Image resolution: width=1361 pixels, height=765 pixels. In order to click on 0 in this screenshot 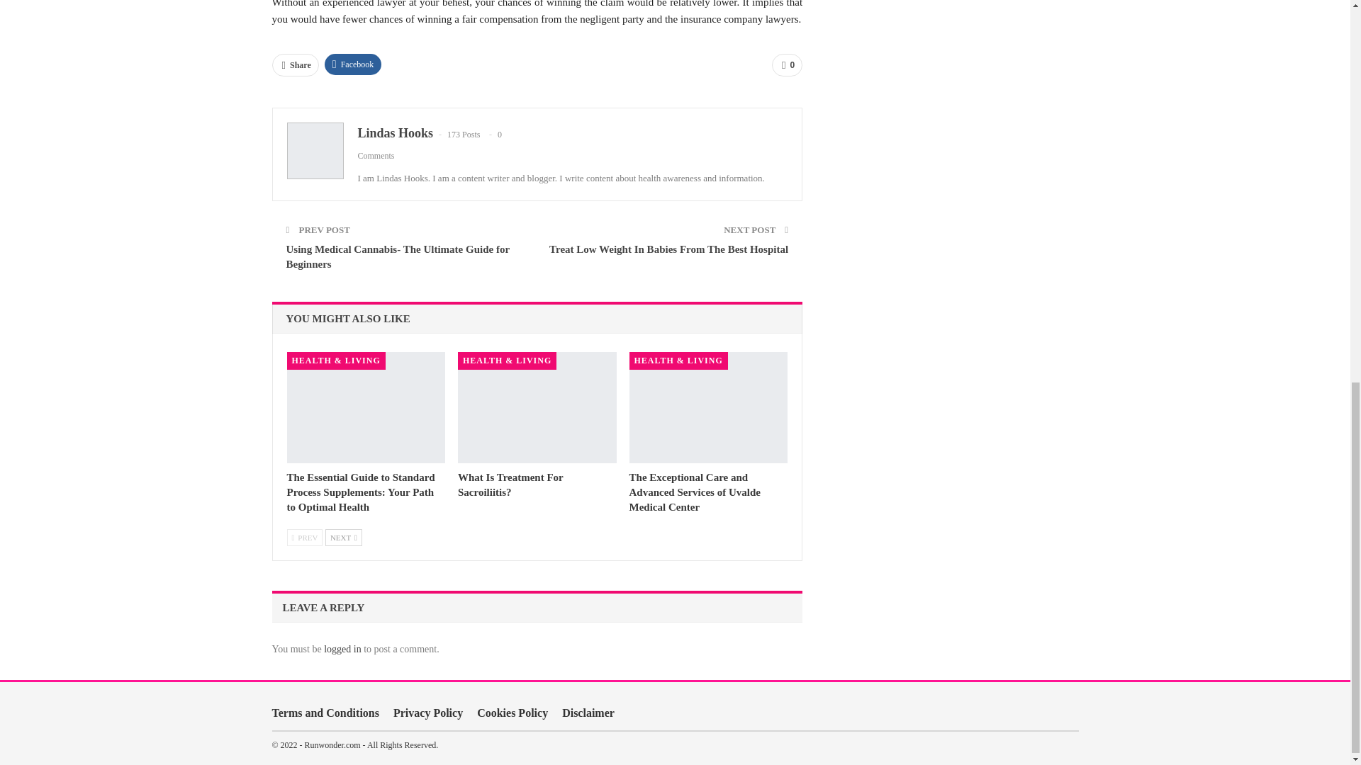, I will do `click(787, 65)`.